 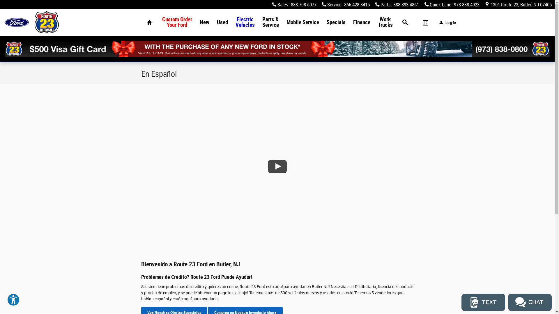 I want to click on Skip to main content, so click(x=0, y=0).